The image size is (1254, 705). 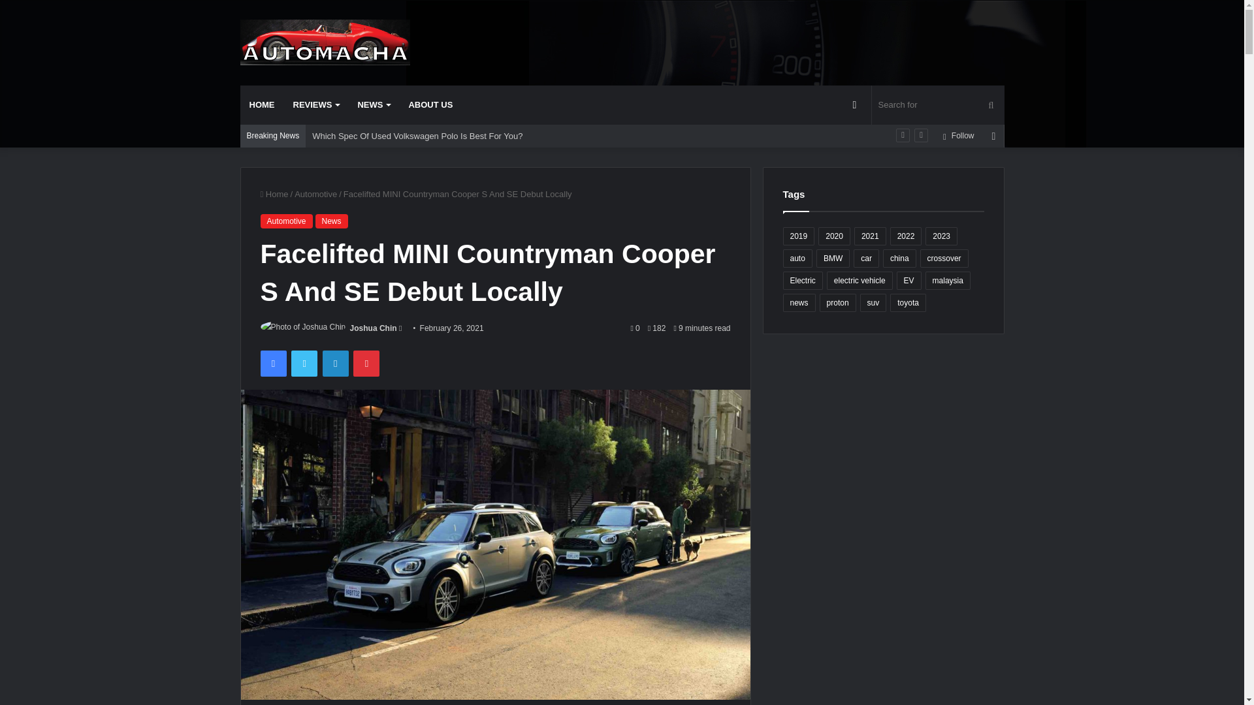 I want to click on Automotive, so click(x=316, y=194).